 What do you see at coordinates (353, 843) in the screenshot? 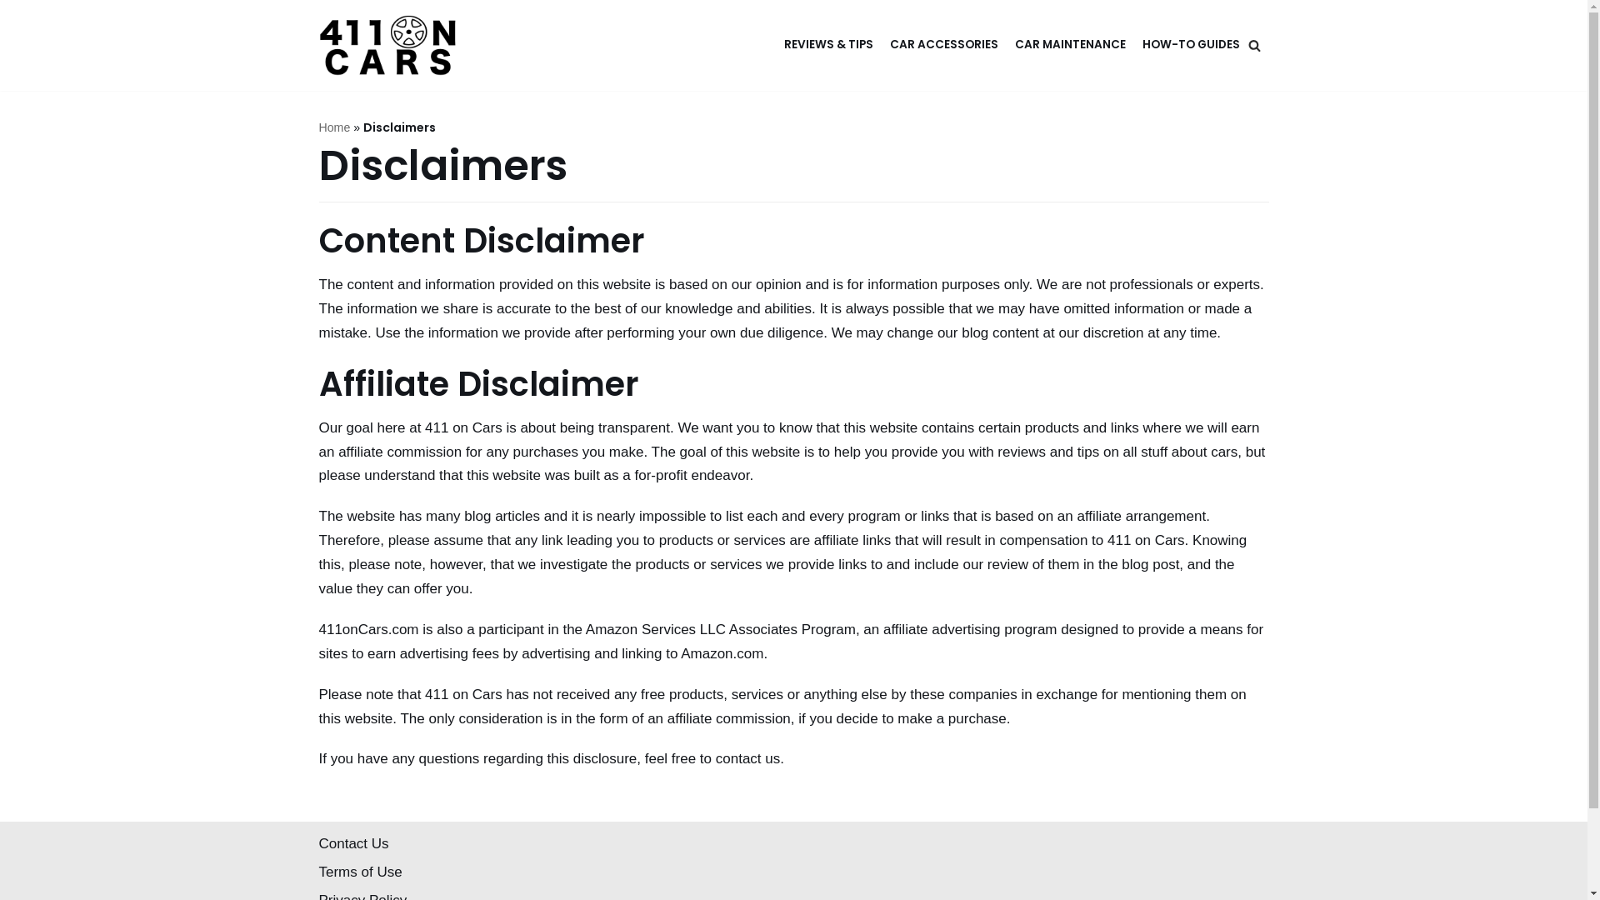
I see `Contact Us` at bounding box center [353, 843].